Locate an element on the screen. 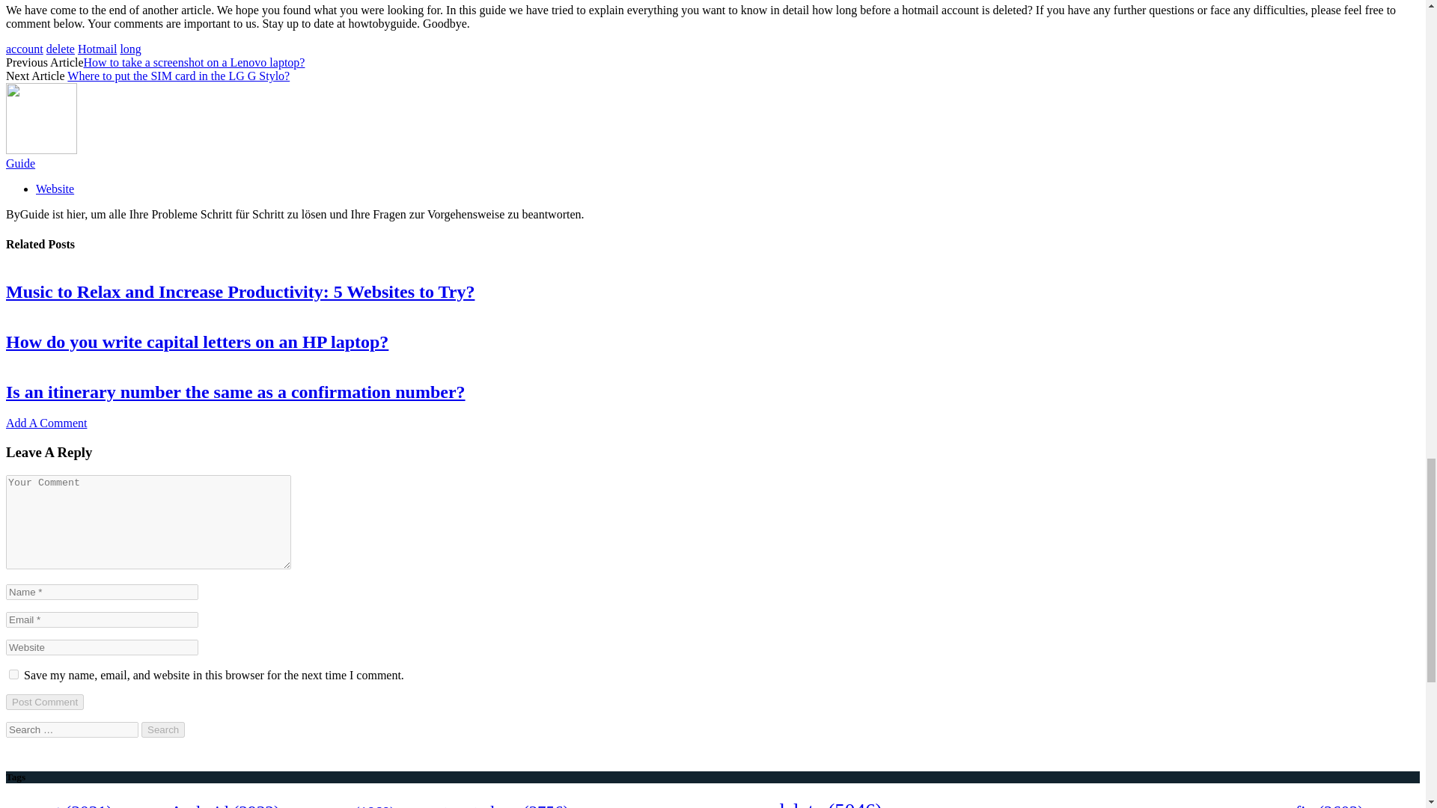 The image size is (1437, 808). Hotmail is located at coordinates (97, 49).